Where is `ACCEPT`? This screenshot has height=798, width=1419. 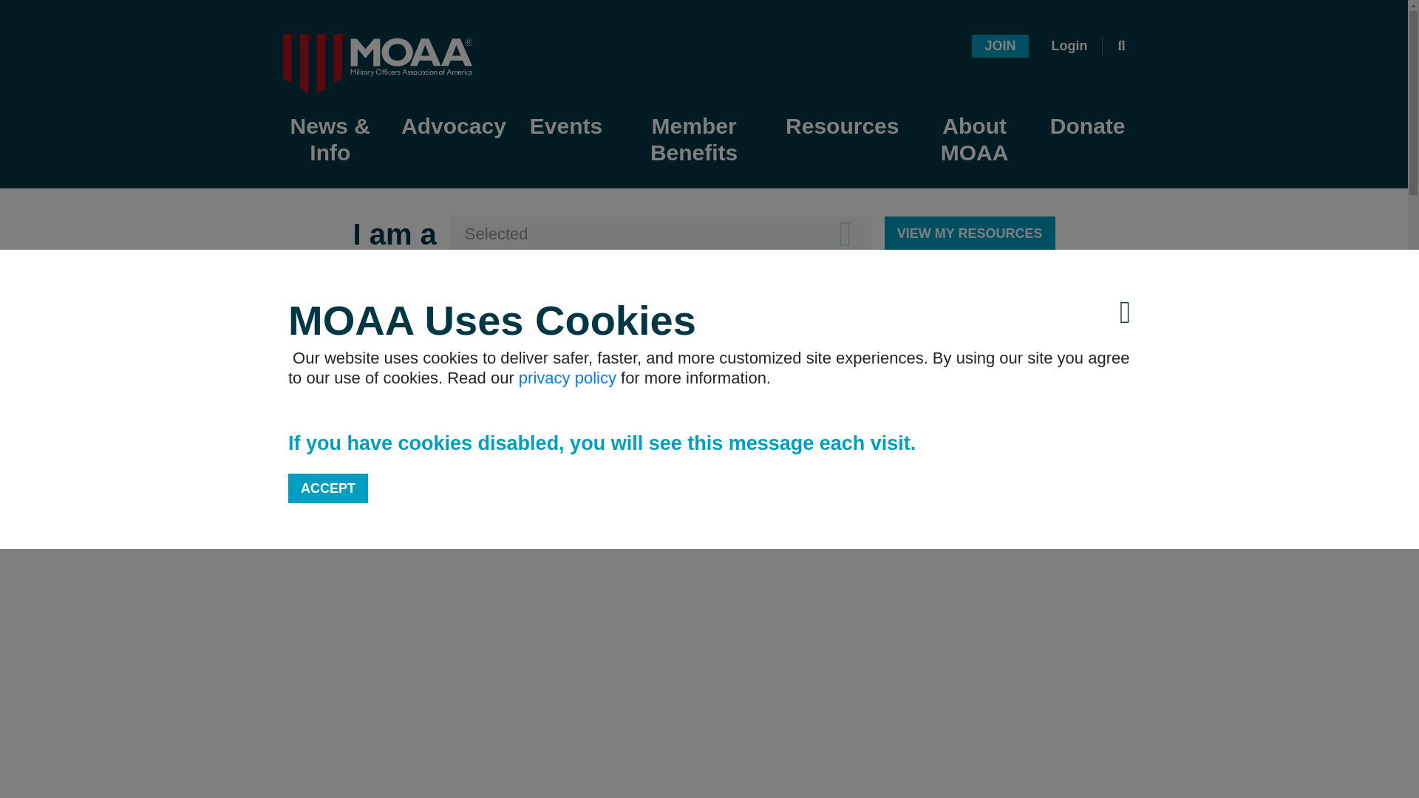
ACCEPT is located at coordinates (327, 488).